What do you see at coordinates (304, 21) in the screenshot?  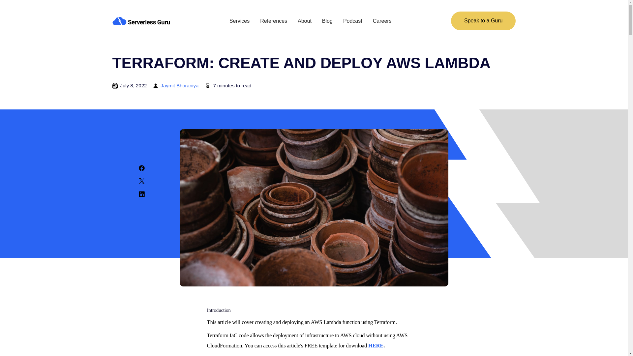 I see `About` at bounding box center [304, 21].